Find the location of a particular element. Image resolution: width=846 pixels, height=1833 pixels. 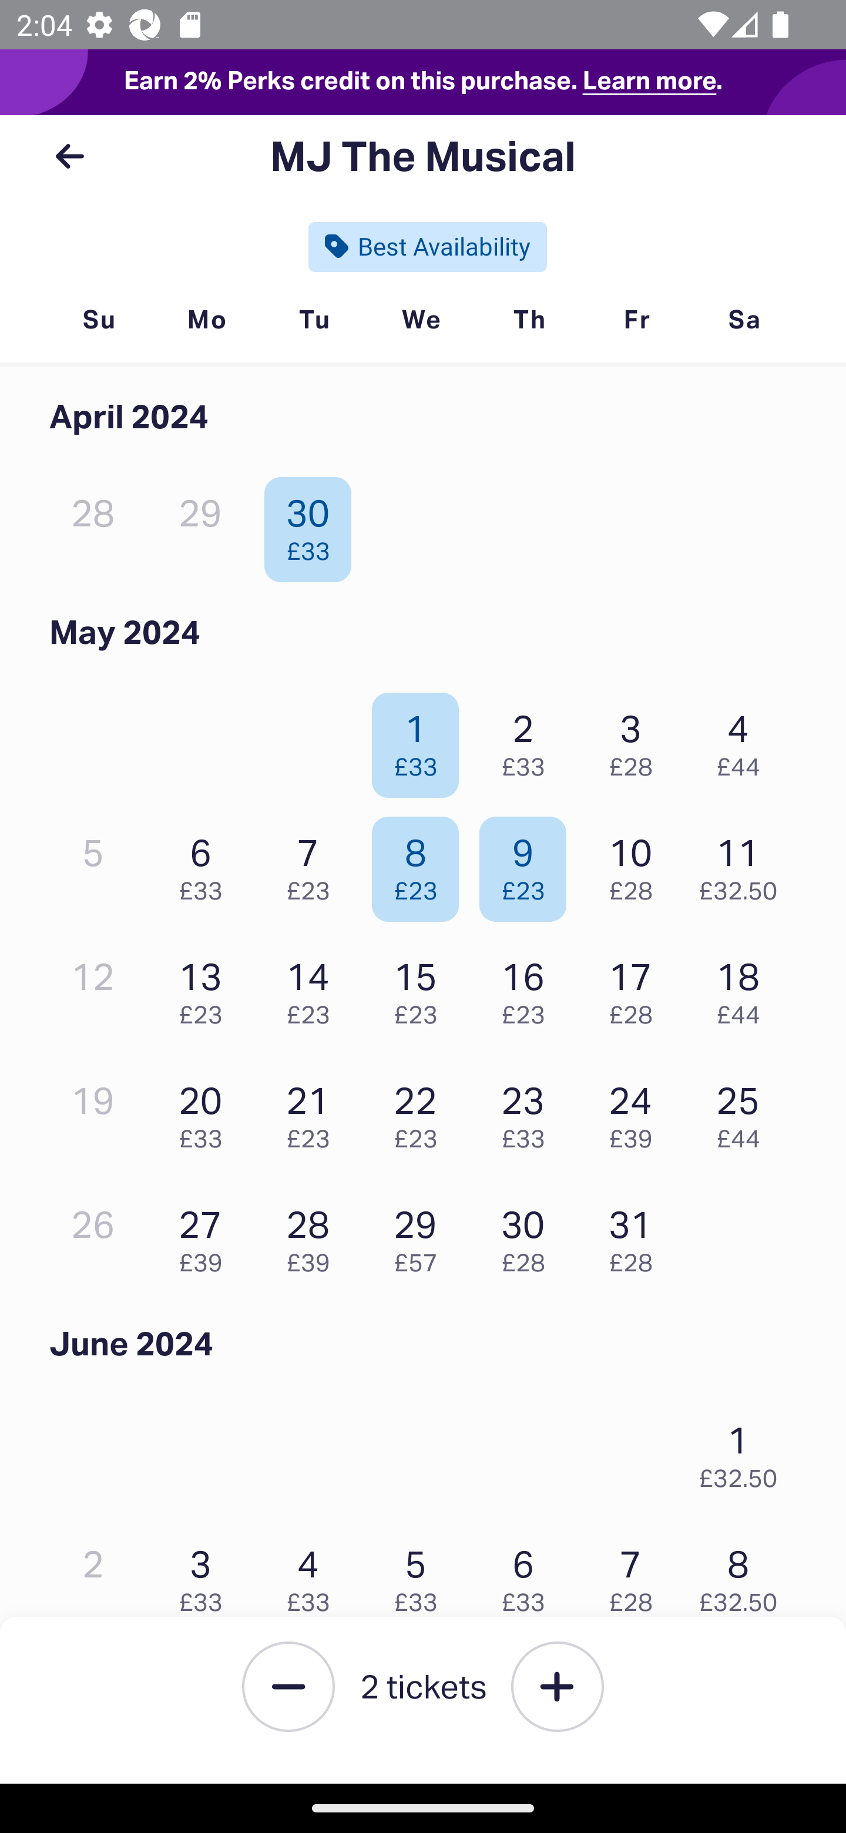

23 £33 is located at coordinates (529, 1112).